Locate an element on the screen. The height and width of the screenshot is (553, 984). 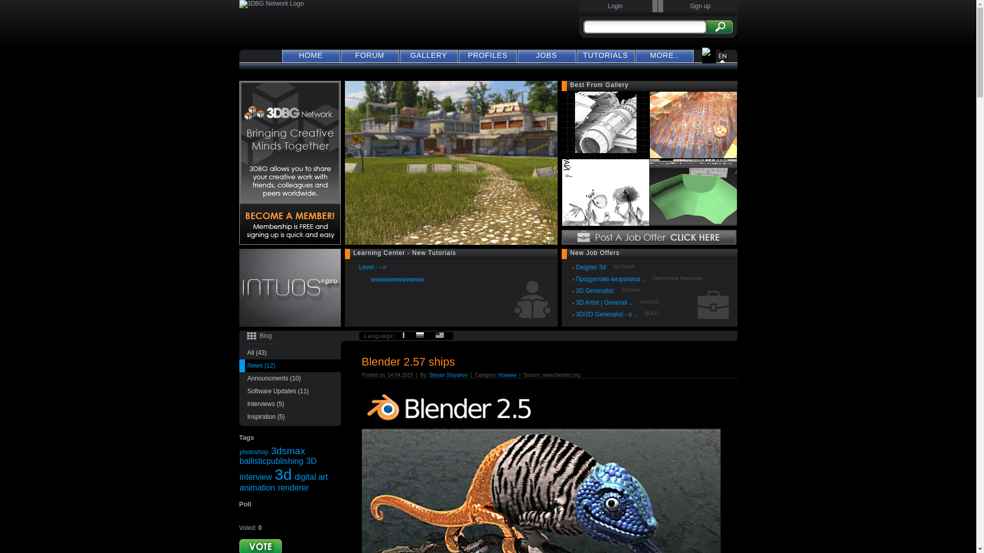
Blender 2.57 ships is located at coordinates (408, 361).